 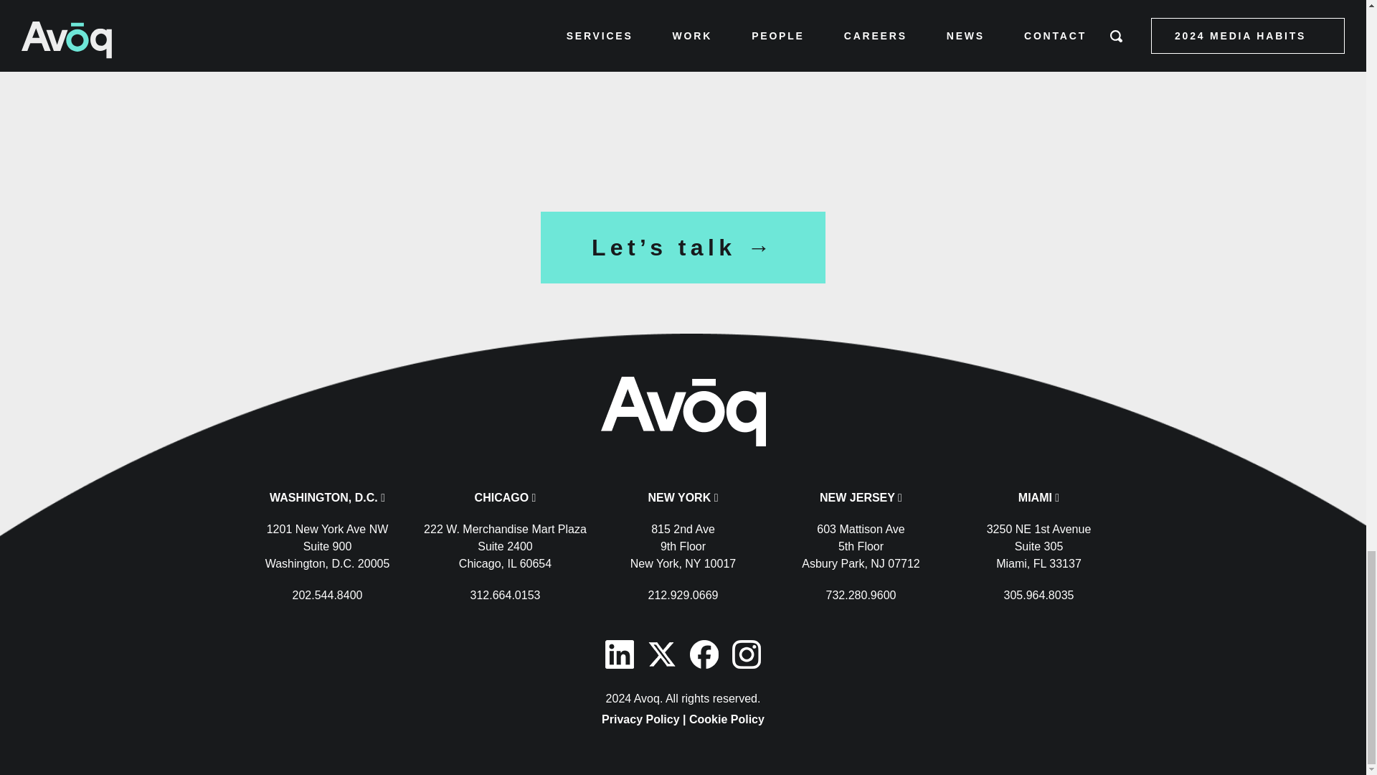 I want to click on Cookie Policy, so click(x=727, y=720).